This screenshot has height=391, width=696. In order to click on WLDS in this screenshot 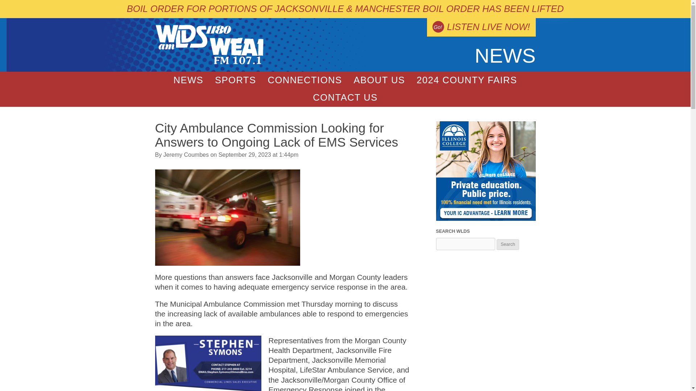, I will do `click(210, 63)`.